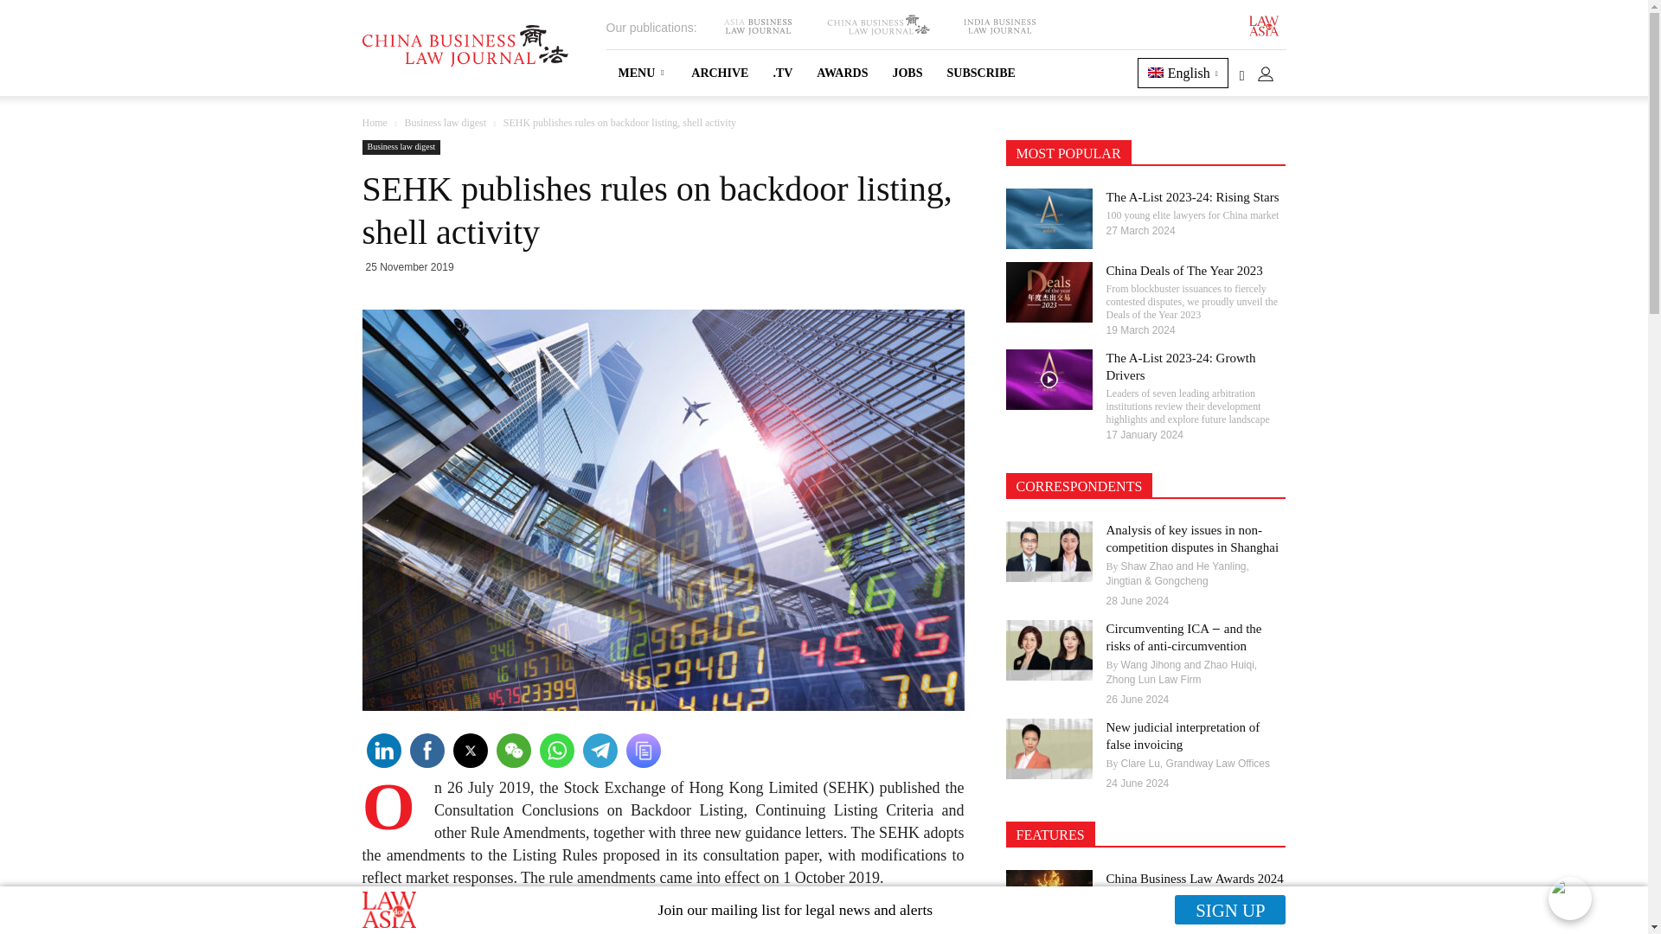 This screenshot has height=934, width=1661. What do you see at coordinates (998, 26) in the screenshot?
I see `IBLJ` at bounding box center [998, 26].